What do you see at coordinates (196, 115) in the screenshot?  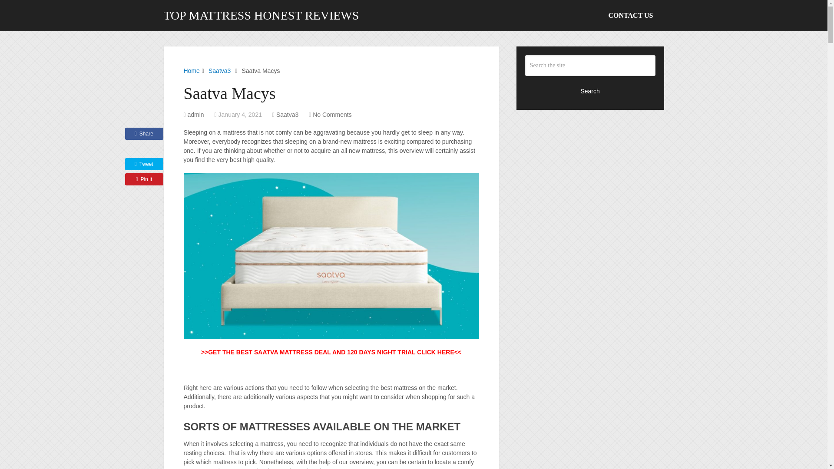 I see `Posts by admin` at bounding box center [196, 115].